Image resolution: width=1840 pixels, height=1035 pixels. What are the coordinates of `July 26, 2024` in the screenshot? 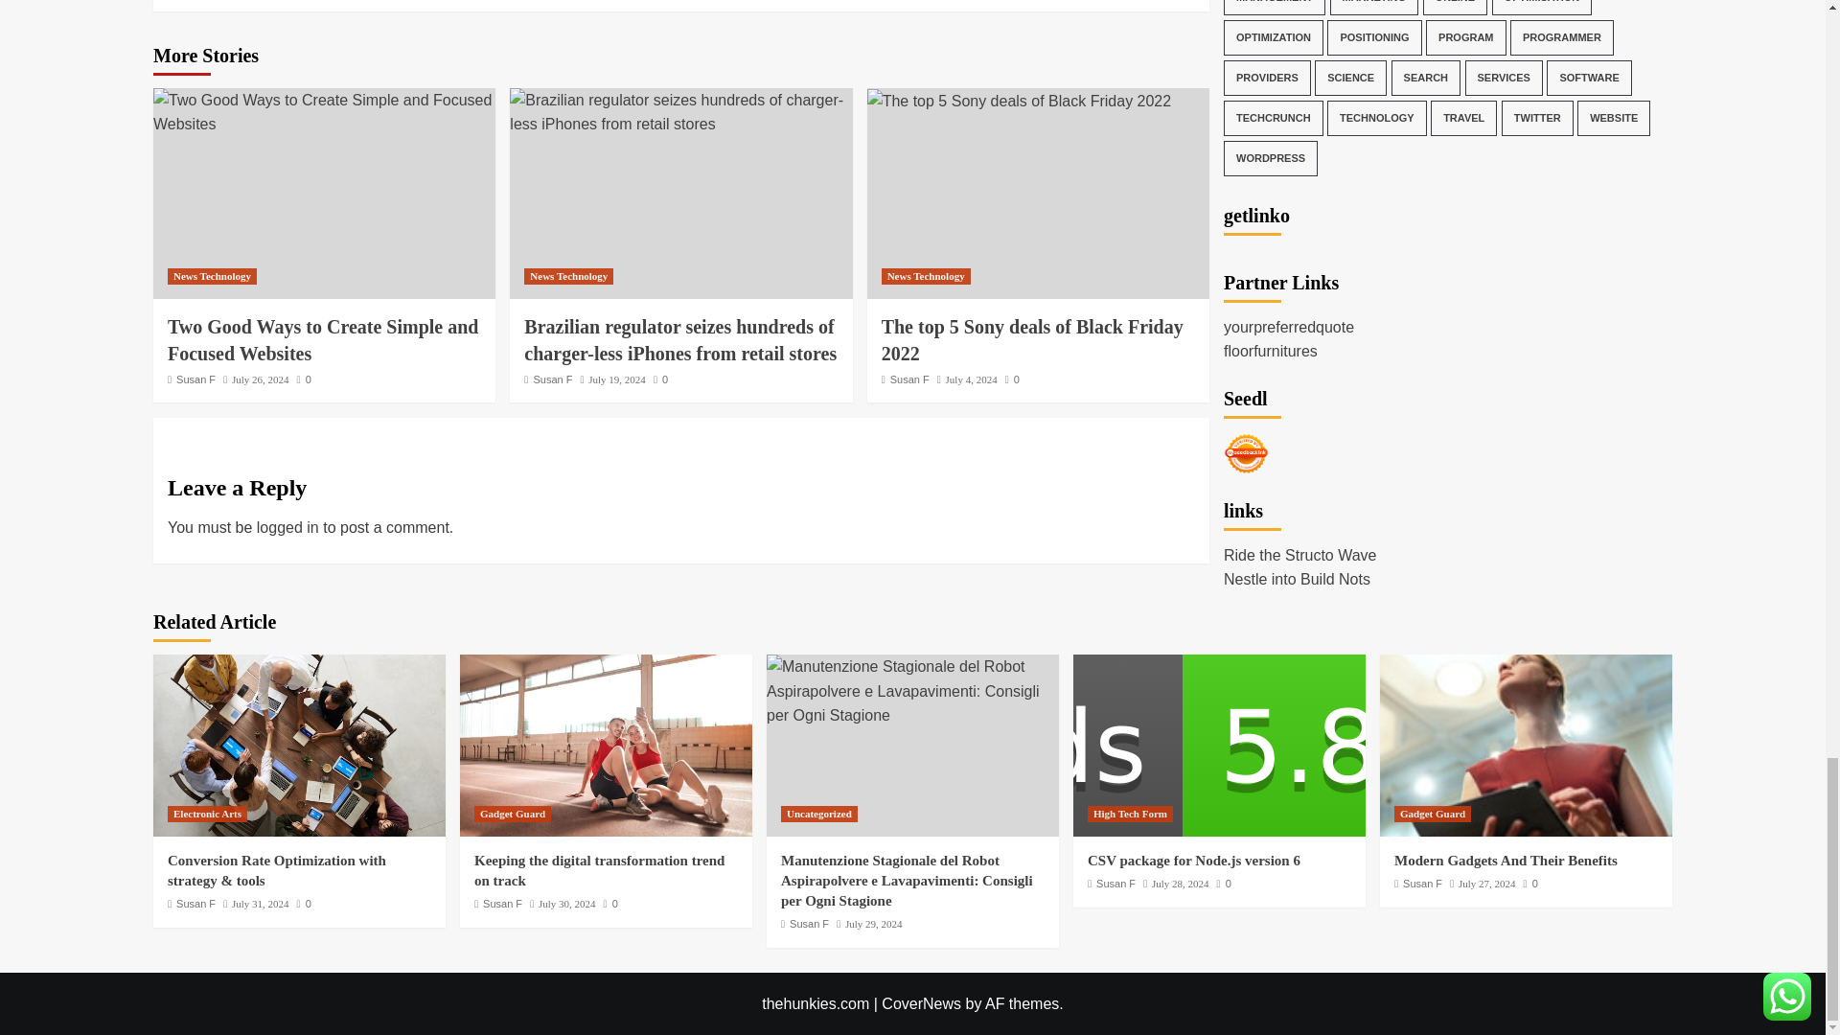 It's located at (260, 379).